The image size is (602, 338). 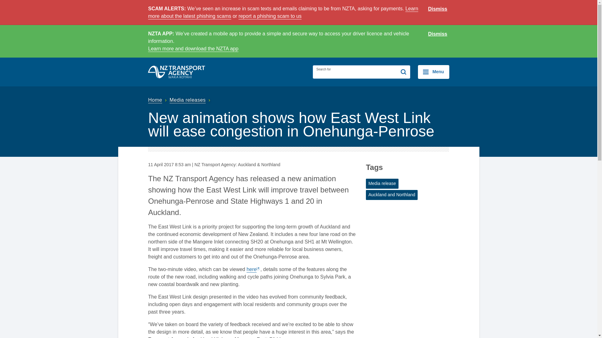 I want to click on NZ Transport Agency Waka Kotahi, so click(x=177, y=72).